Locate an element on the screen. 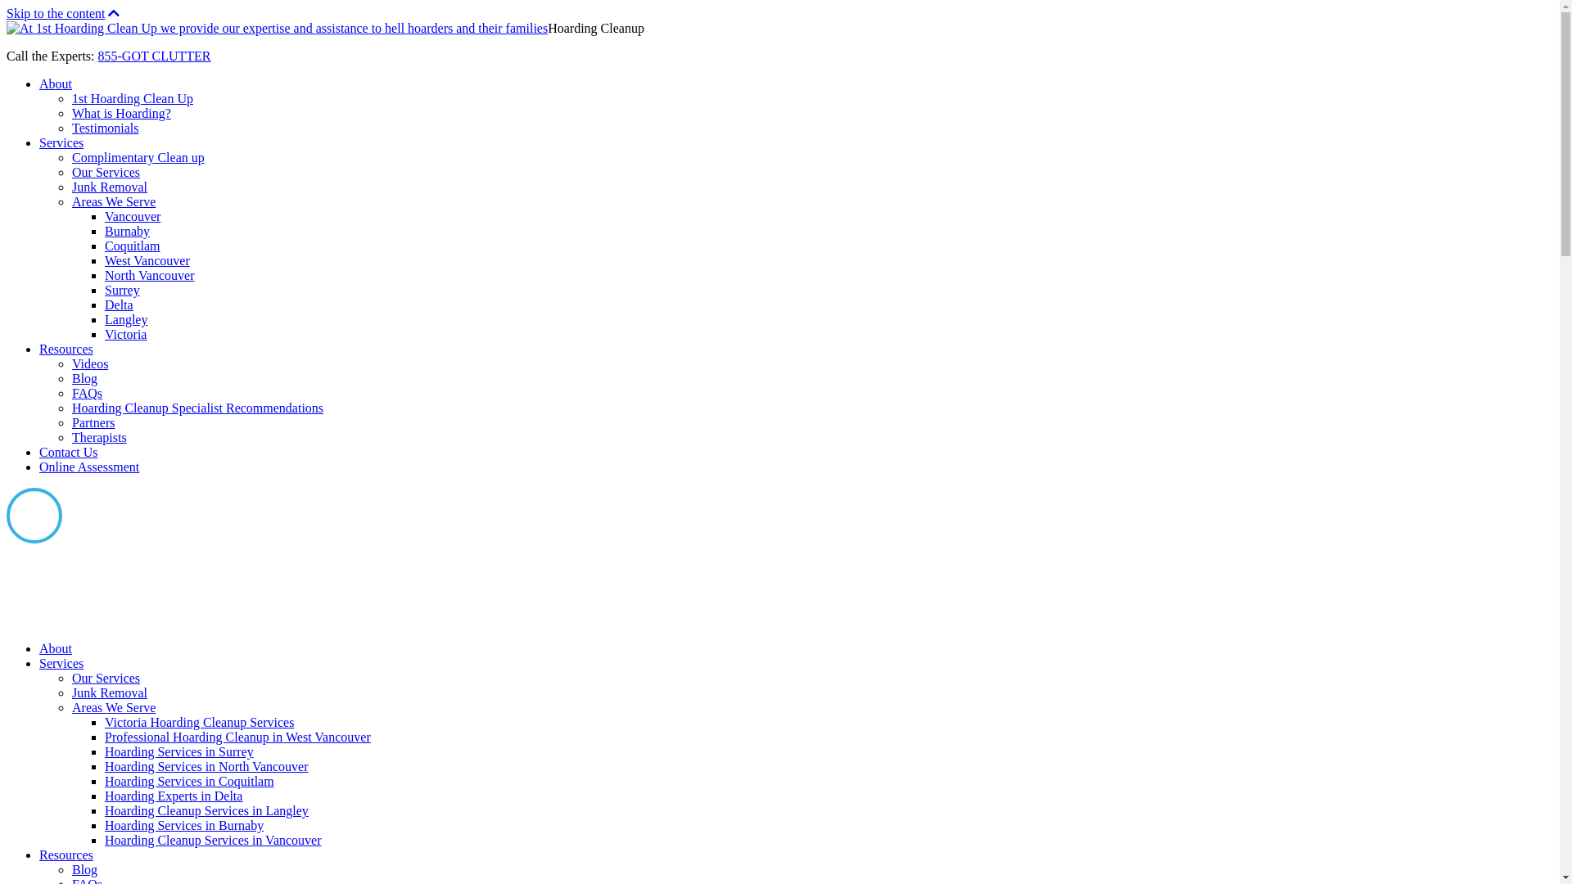  Hoarding Services in North Vancouver is located at coordinates (206, 766).